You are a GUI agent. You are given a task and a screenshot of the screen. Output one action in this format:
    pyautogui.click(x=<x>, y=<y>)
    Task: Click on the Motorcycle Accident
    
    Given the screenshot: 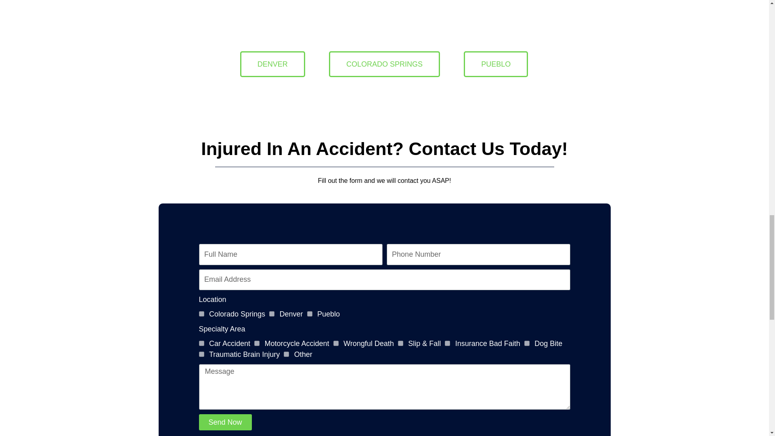 What is the action you would take?
    pyautogui.click(x=257, y=343)
    